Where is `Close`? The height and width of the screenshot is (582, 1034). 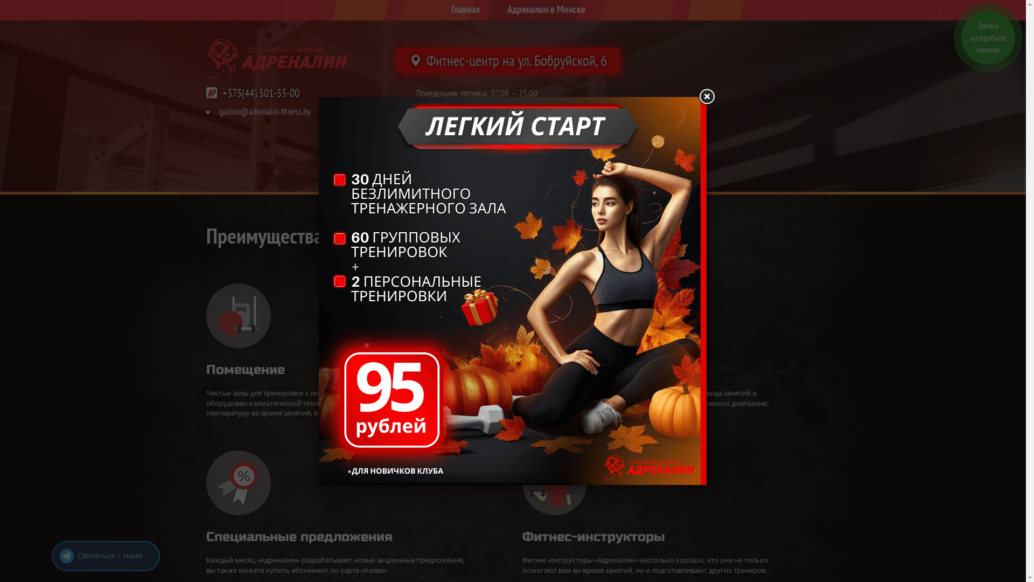
Close is located at coordinates (707, 97).